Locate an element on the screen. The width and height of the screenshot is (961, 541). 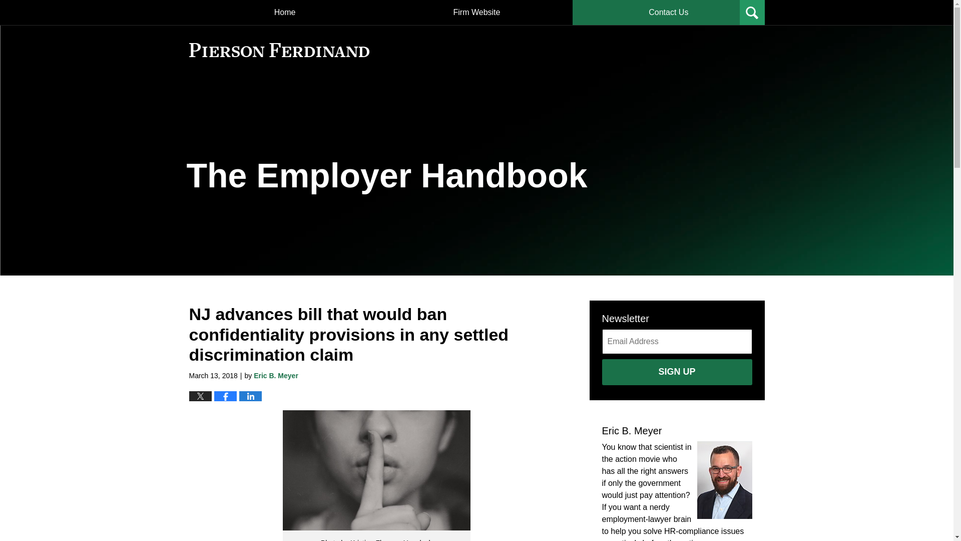
The Employer Handbook Blog is located at coordinates (279, 50).